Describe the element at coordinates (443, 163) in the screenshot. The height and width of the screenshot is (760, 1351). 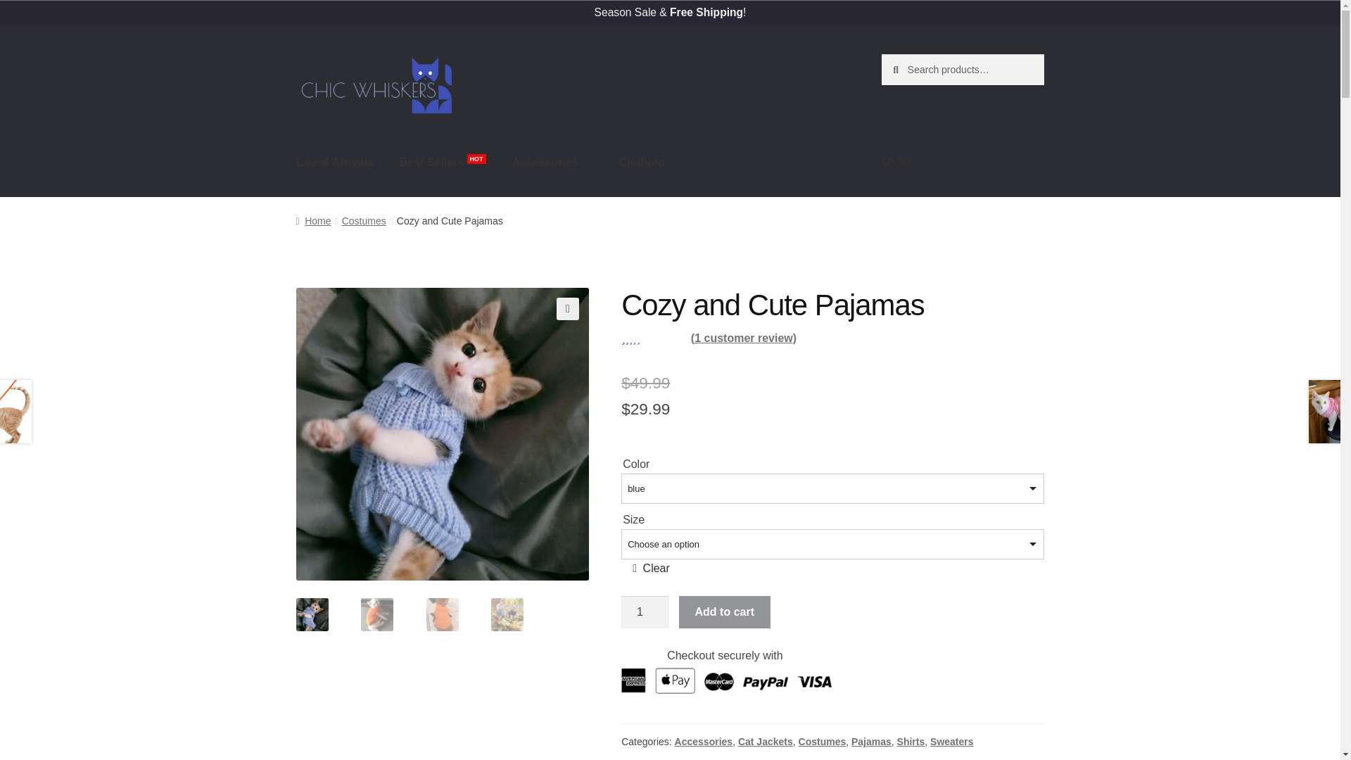
I see `Best Sellers HOT` at that location.